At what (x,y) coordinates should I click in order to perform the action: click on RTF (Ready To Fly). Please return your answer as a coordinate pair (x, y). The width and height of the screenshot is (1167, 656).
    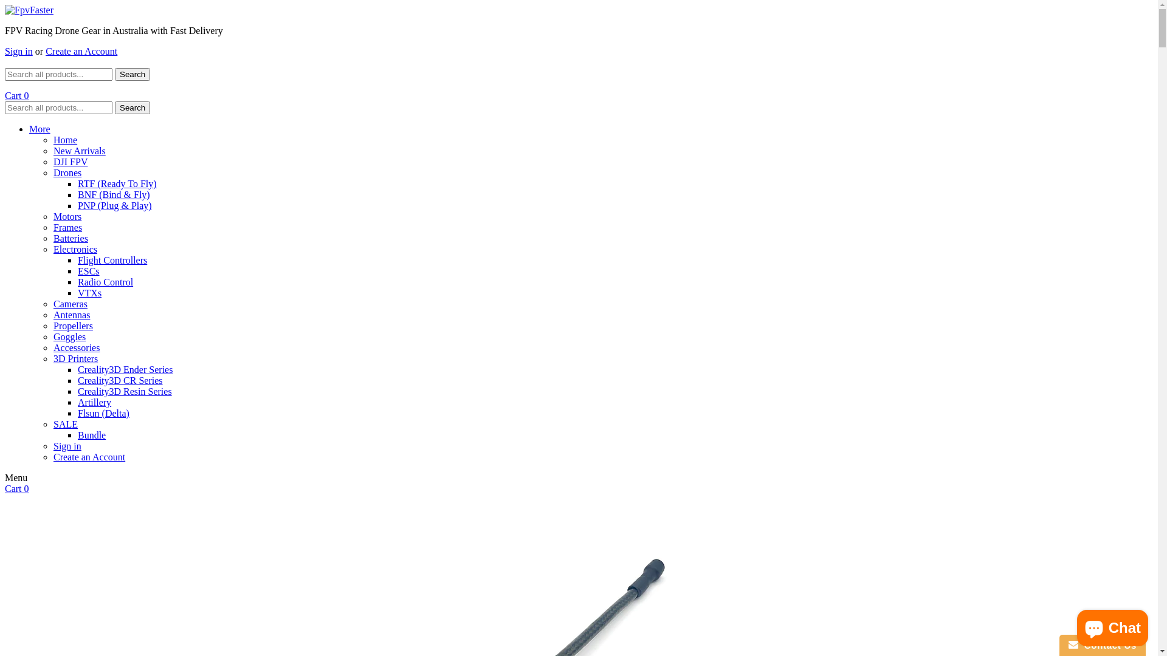
    Looking at the image, I should click on (117, 183).